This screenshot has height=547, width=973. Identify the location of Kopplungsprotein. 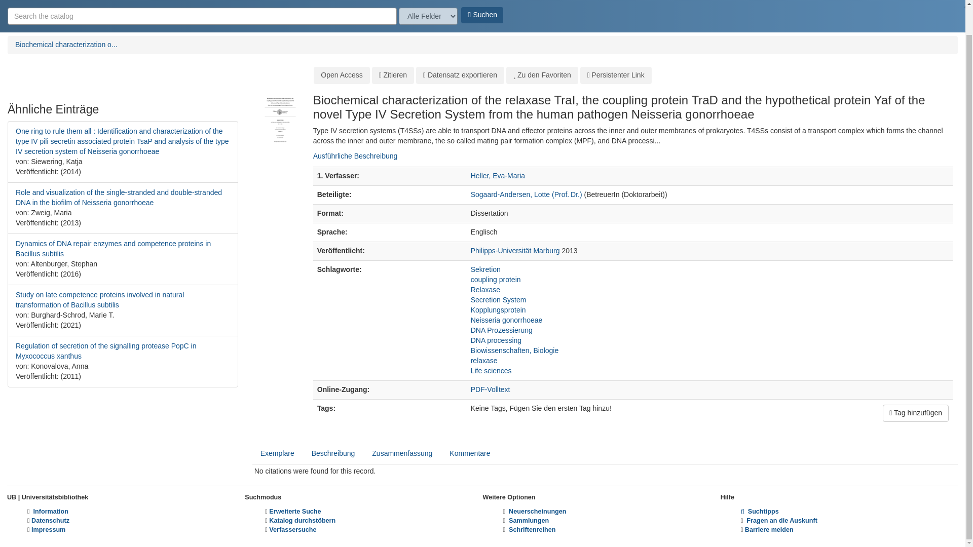
(499, 309).